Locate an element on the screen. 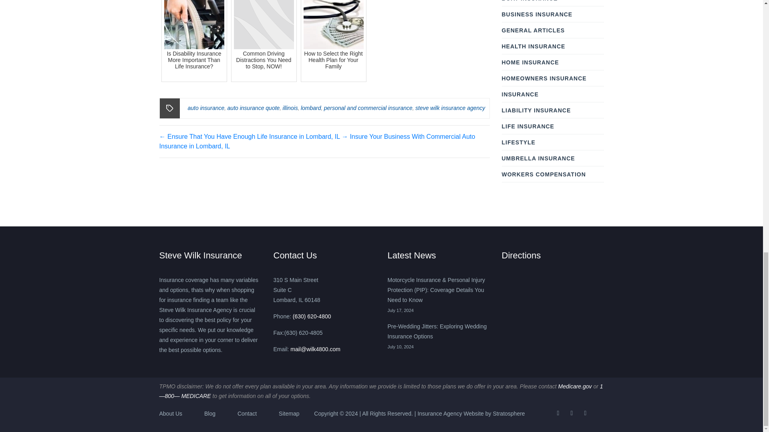 The image size is (769, 432). personal and commercial insurance is located at coordinates (368, 108).